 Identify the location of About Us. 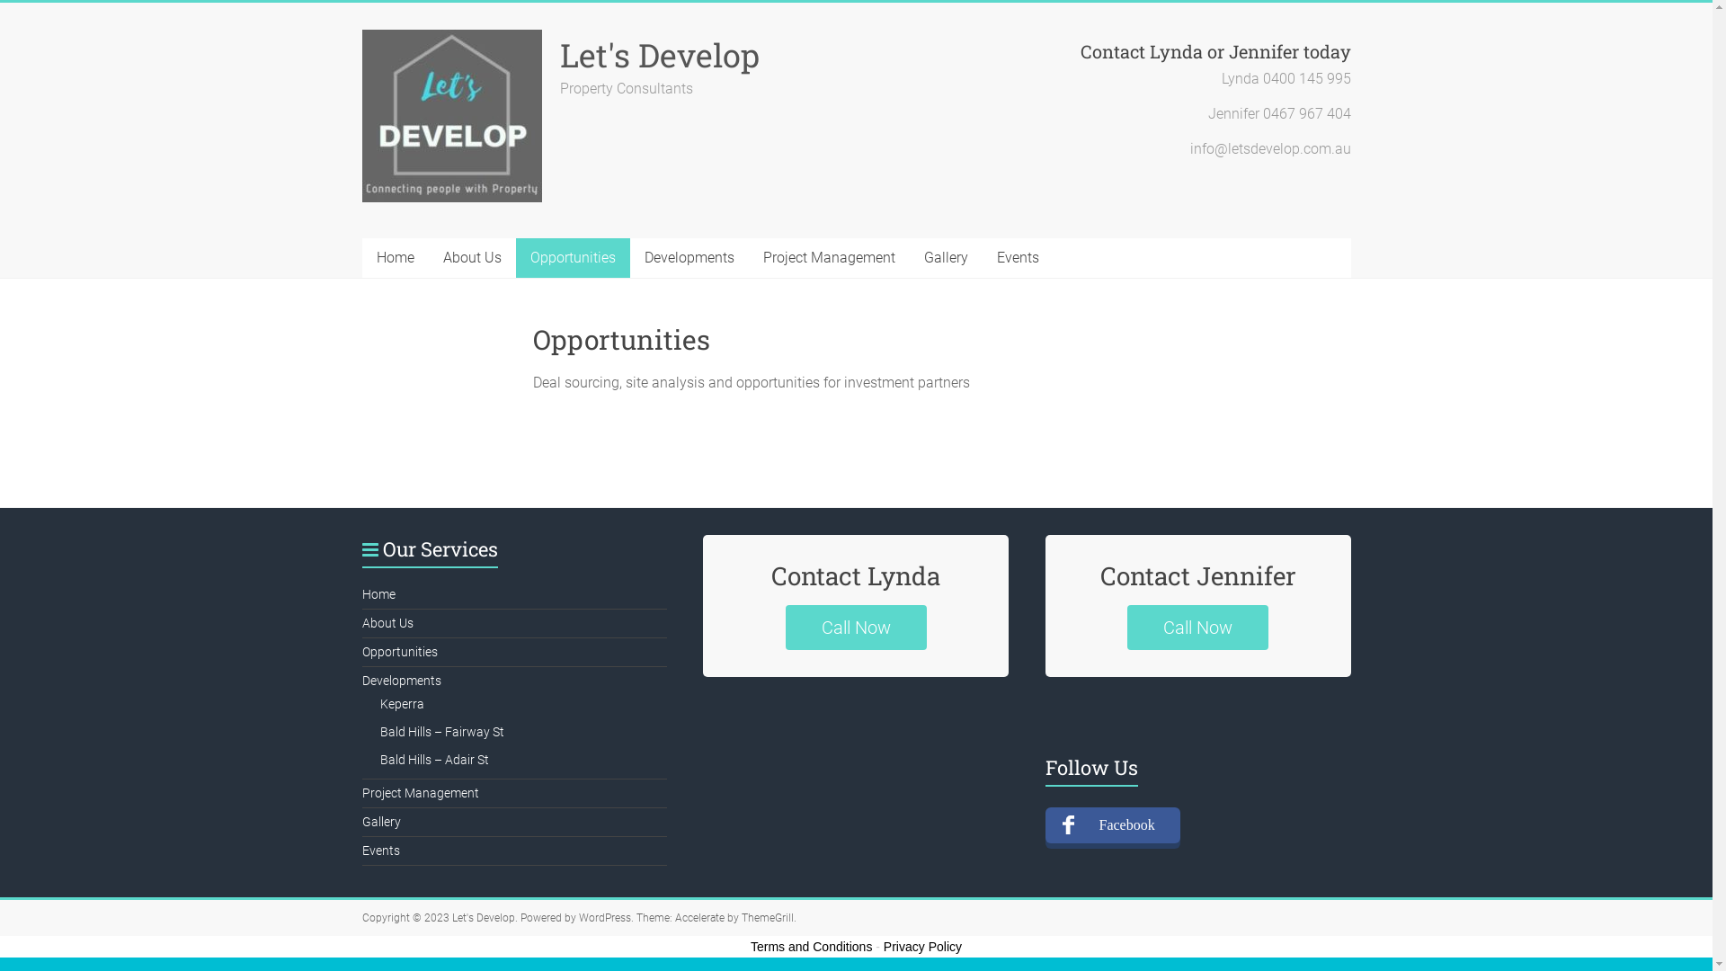
(471, 258).